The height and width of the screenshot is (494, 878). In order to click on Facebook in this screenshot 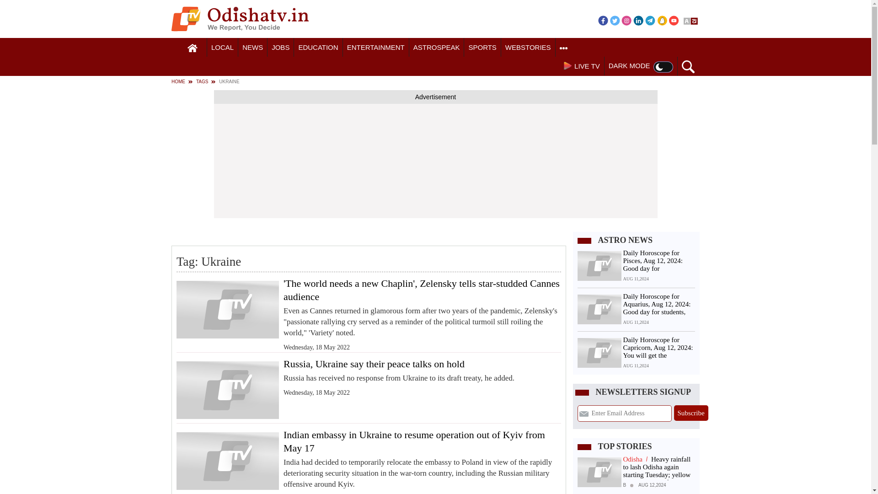, I will do `click(603, 20)`.